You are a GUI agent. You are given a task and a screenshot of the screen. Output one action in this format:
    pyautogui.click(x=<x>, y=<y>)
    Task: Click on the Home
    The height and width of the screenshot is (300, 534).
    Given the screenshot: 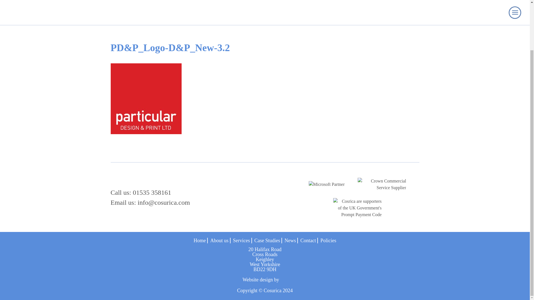 What is the action you would take?
    pyautogui.click(x=116, y=2)
    